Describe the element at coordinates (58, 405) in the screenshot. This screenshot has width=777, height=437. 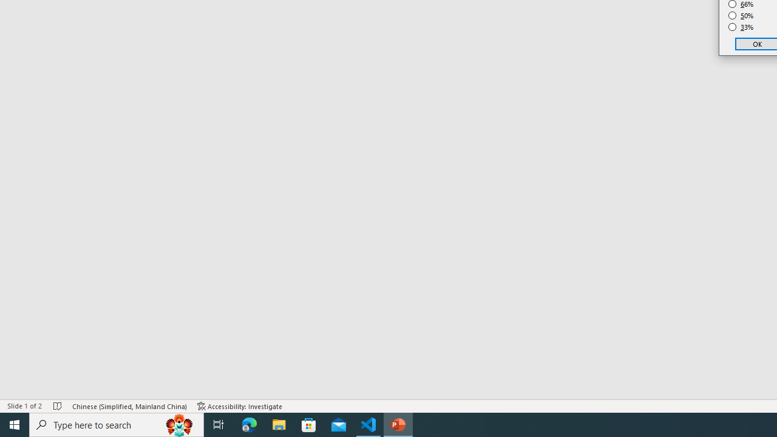
I see `Spell Check No Errors` at that location.